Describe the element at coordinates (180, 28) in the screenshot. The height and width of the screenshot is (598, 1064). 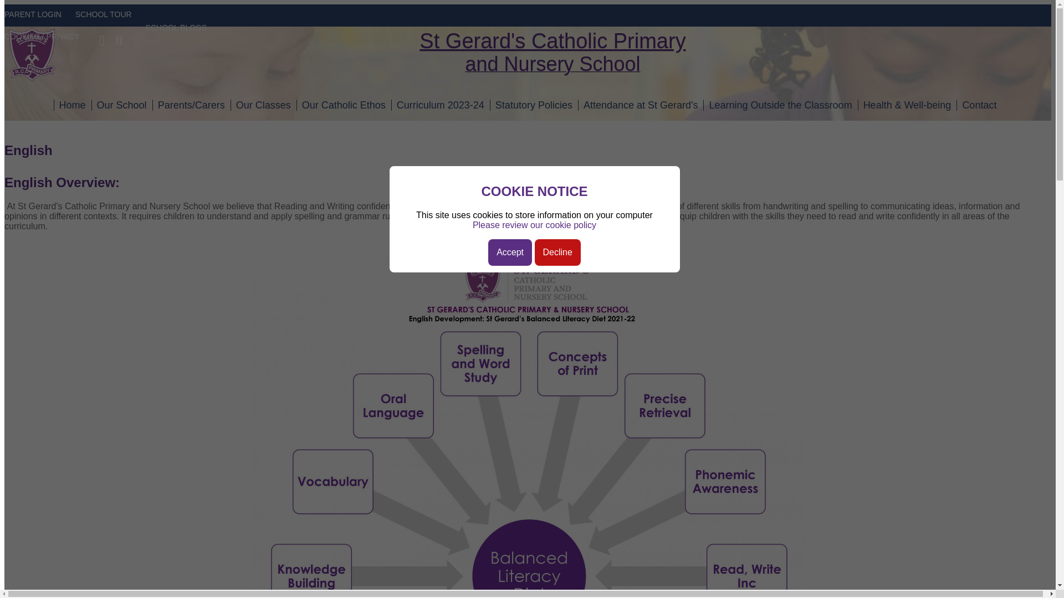
I see `SCHOOL BLOGS` at that location.